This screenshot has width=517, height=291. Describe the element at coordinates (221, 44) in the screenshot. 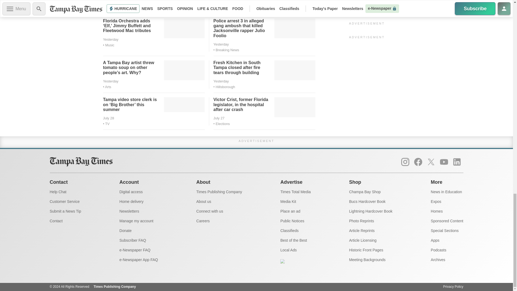

I see `2024-07-29T18:27:17.476Z` at that location.